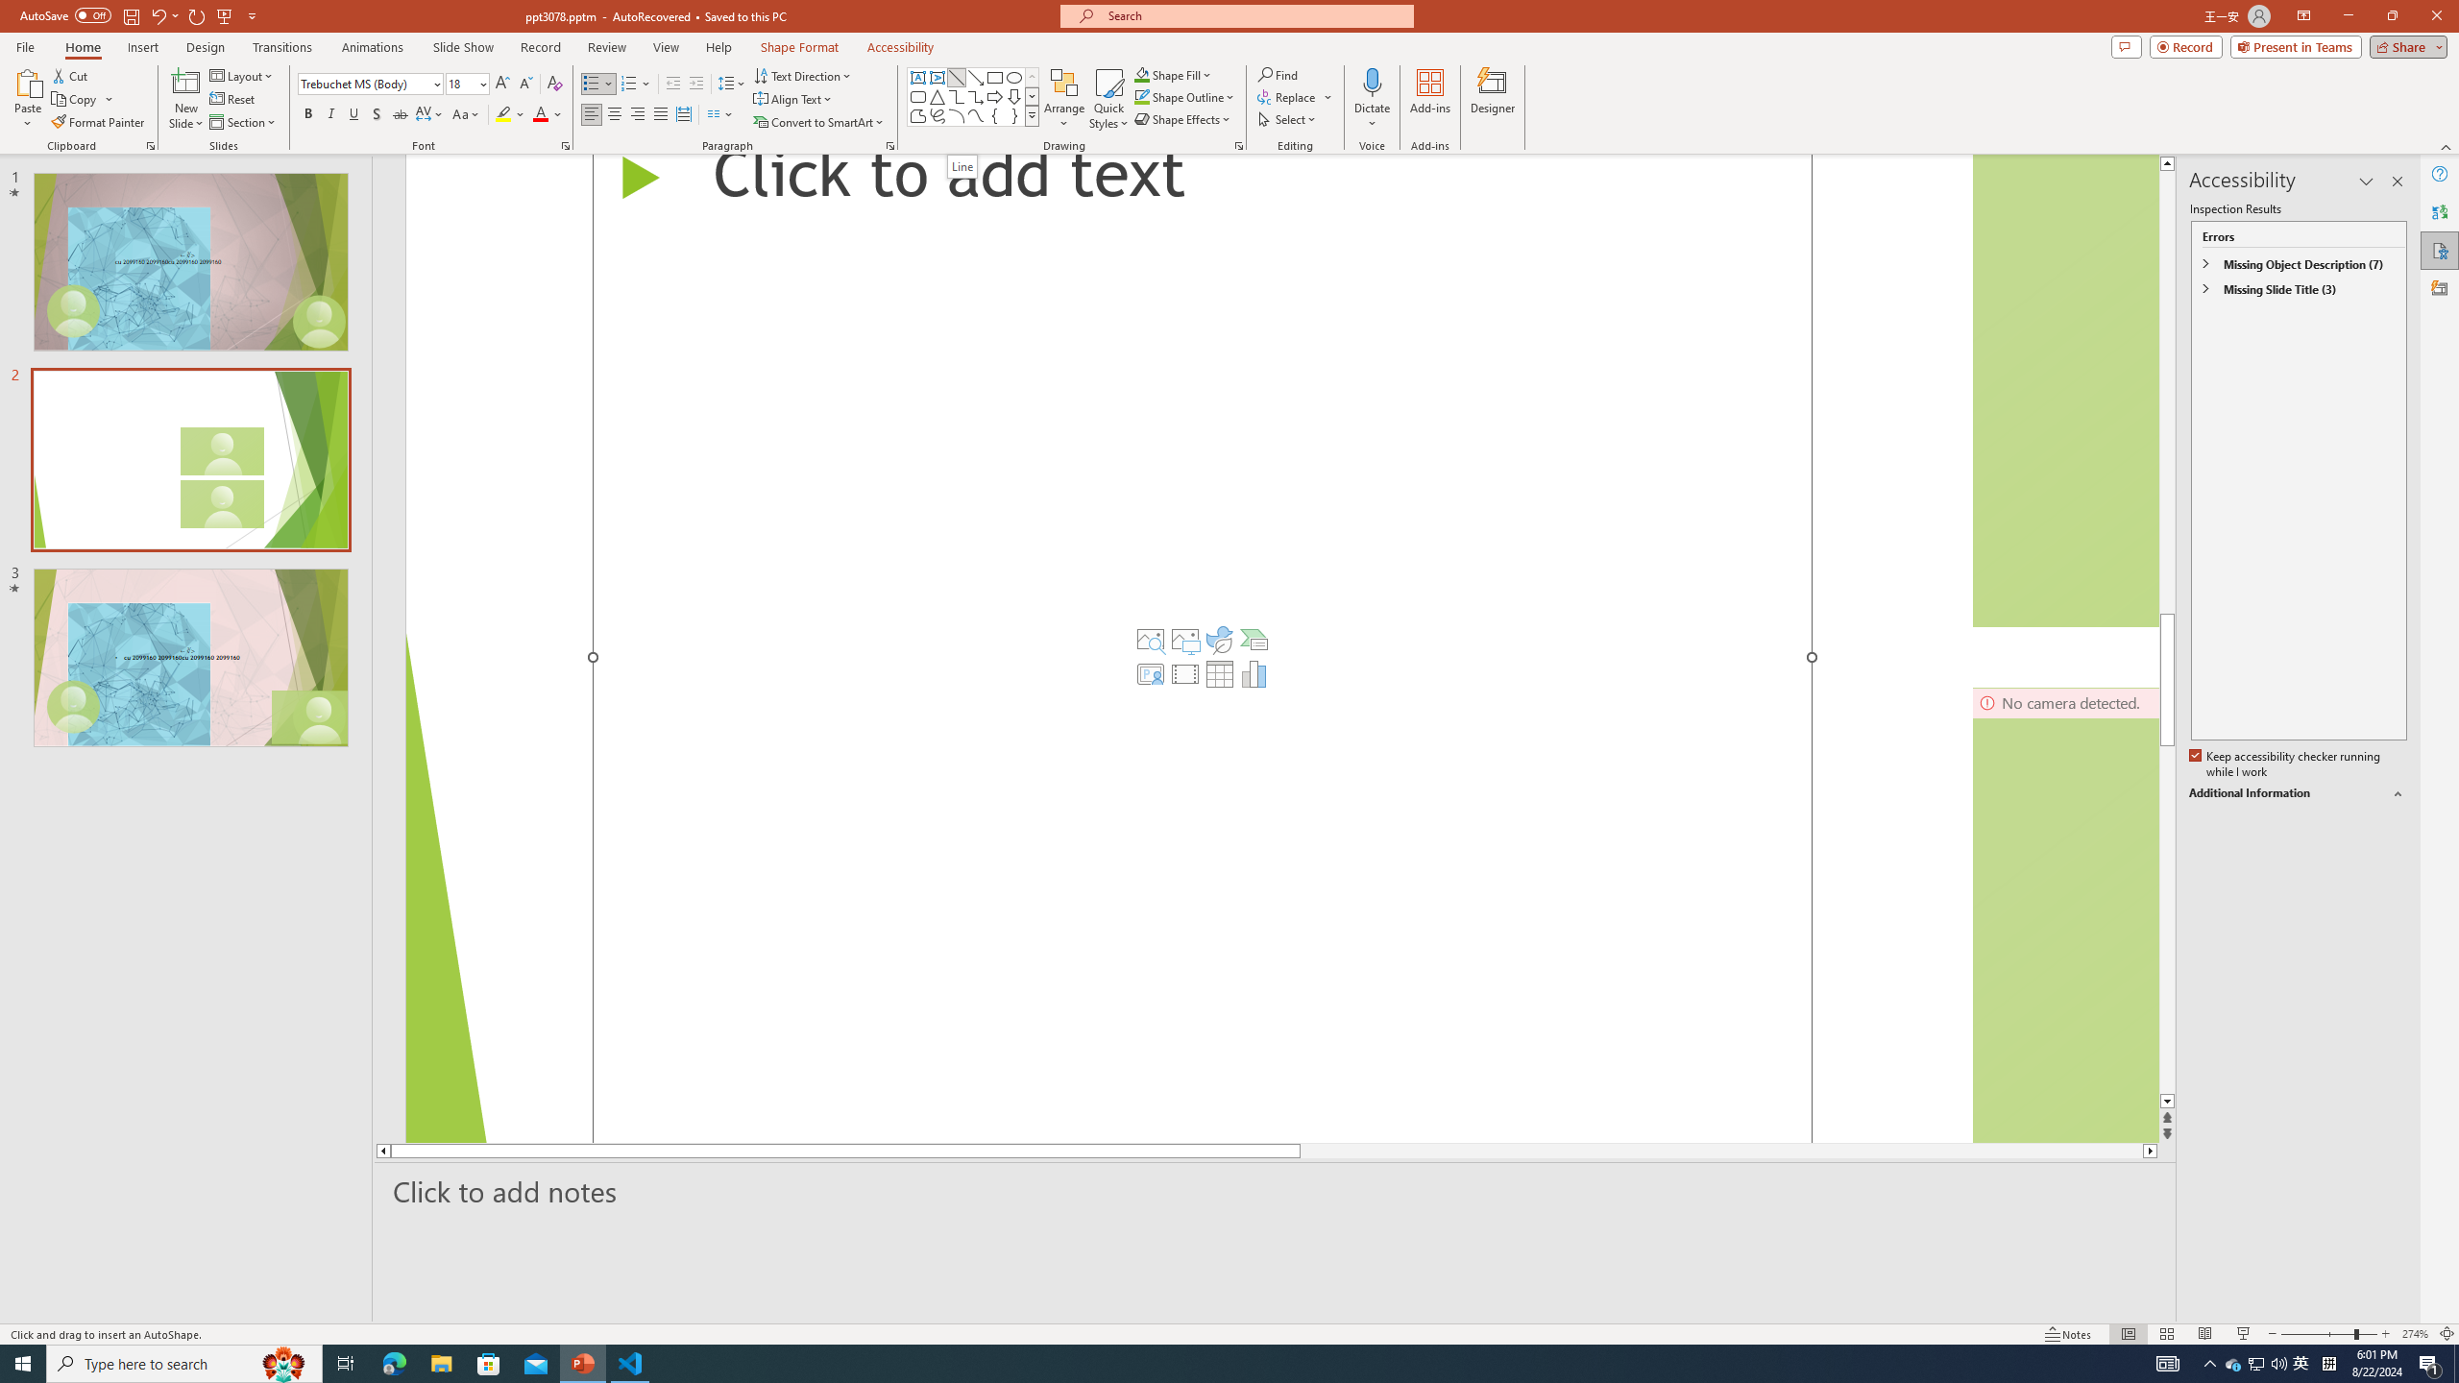 The width and height of the screenshot is (2459, 1383). What do you see at coordinates (957, 96) in the screenshot?
I see `Connector: Elbow` at bounding box center [957, 96].